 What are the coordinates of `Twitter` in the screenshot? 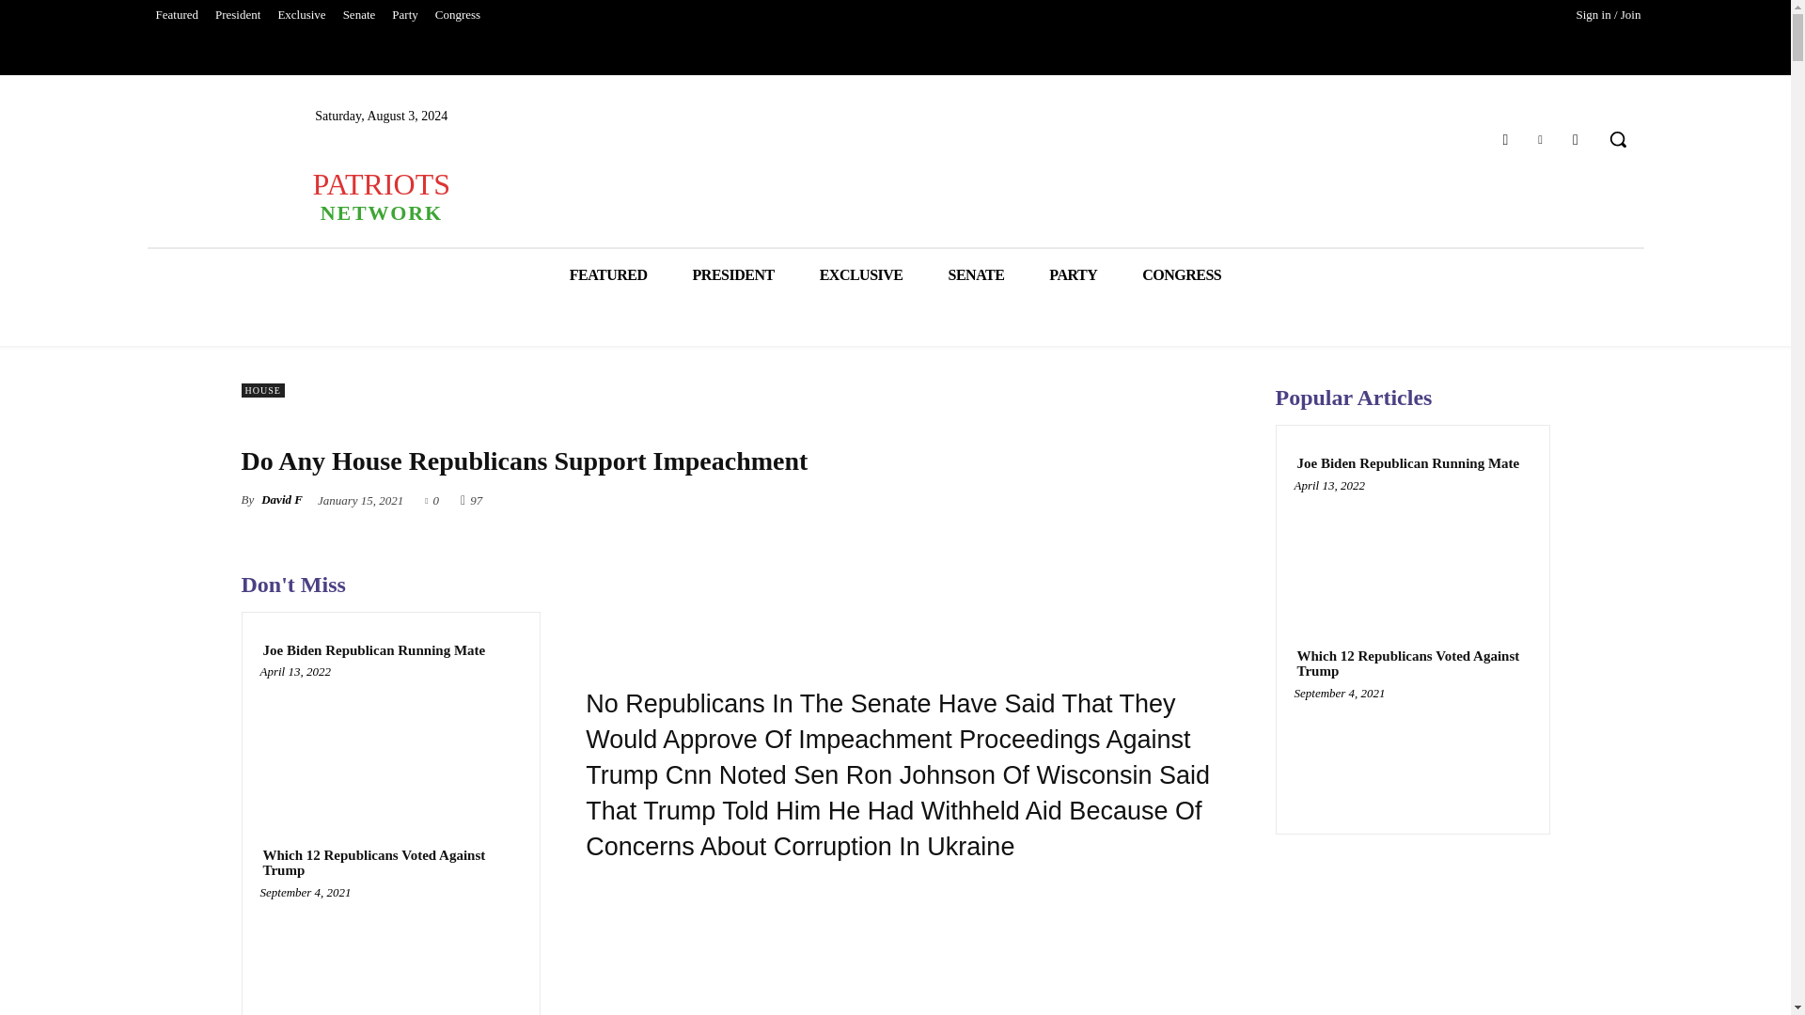 It's located at (1540, 139).